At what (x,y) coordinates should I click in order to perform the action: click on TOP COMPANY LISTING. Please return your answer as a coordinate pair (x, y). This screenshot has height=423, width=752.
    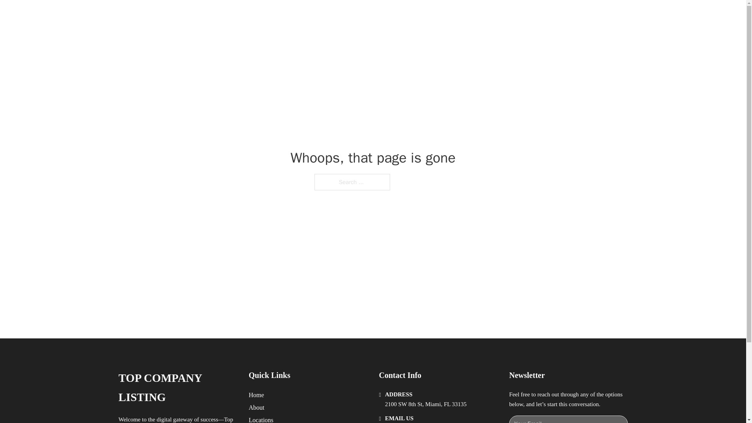
    Looking at the image, I should click on (177, 388).